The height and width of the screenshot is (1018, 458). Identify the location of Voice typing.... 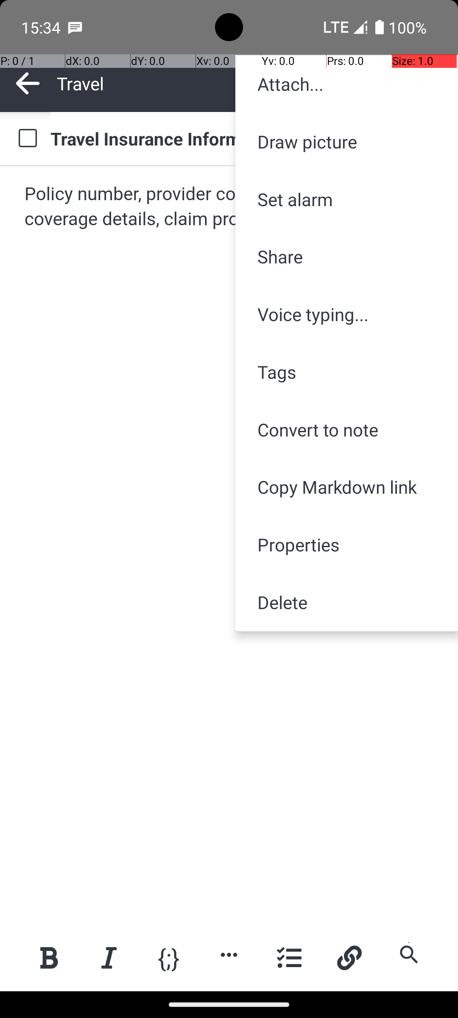
(347, 314).